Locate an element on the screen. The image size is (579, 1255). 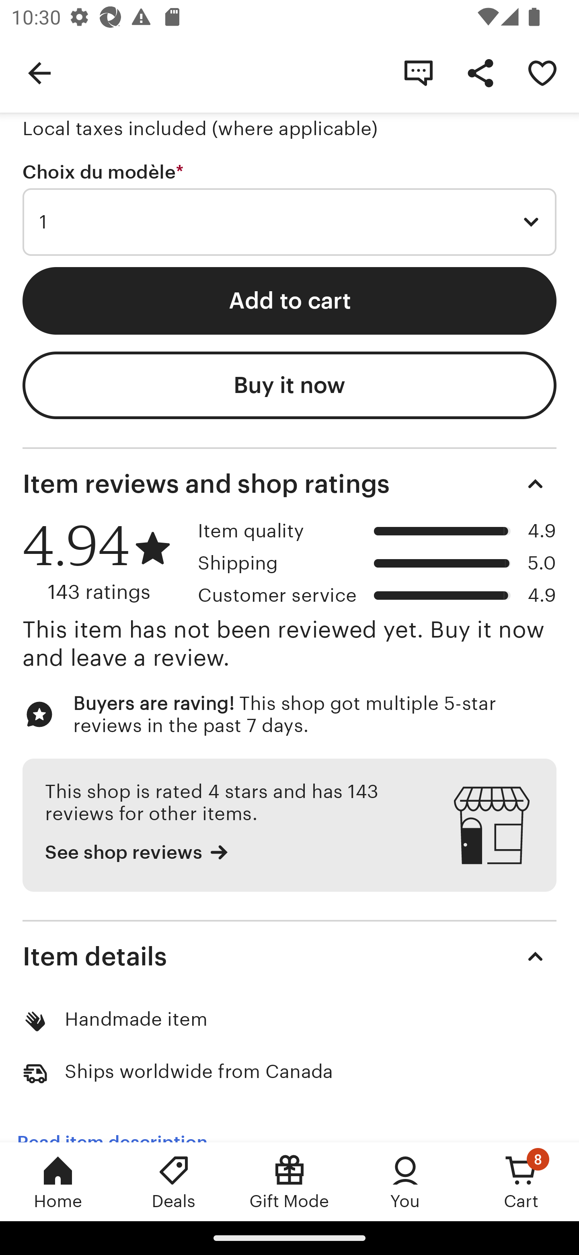
Item details is located at coordinates (289, 956).